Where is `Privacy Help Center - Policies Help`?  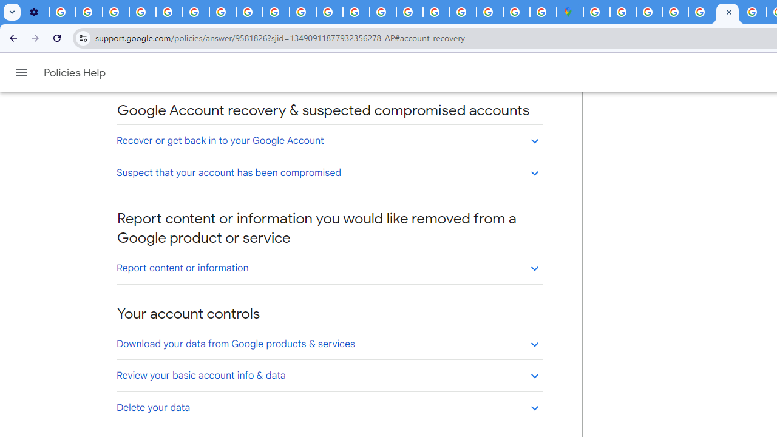 Privacy Help Center - Policies Help is located at coordinates (356, 12).